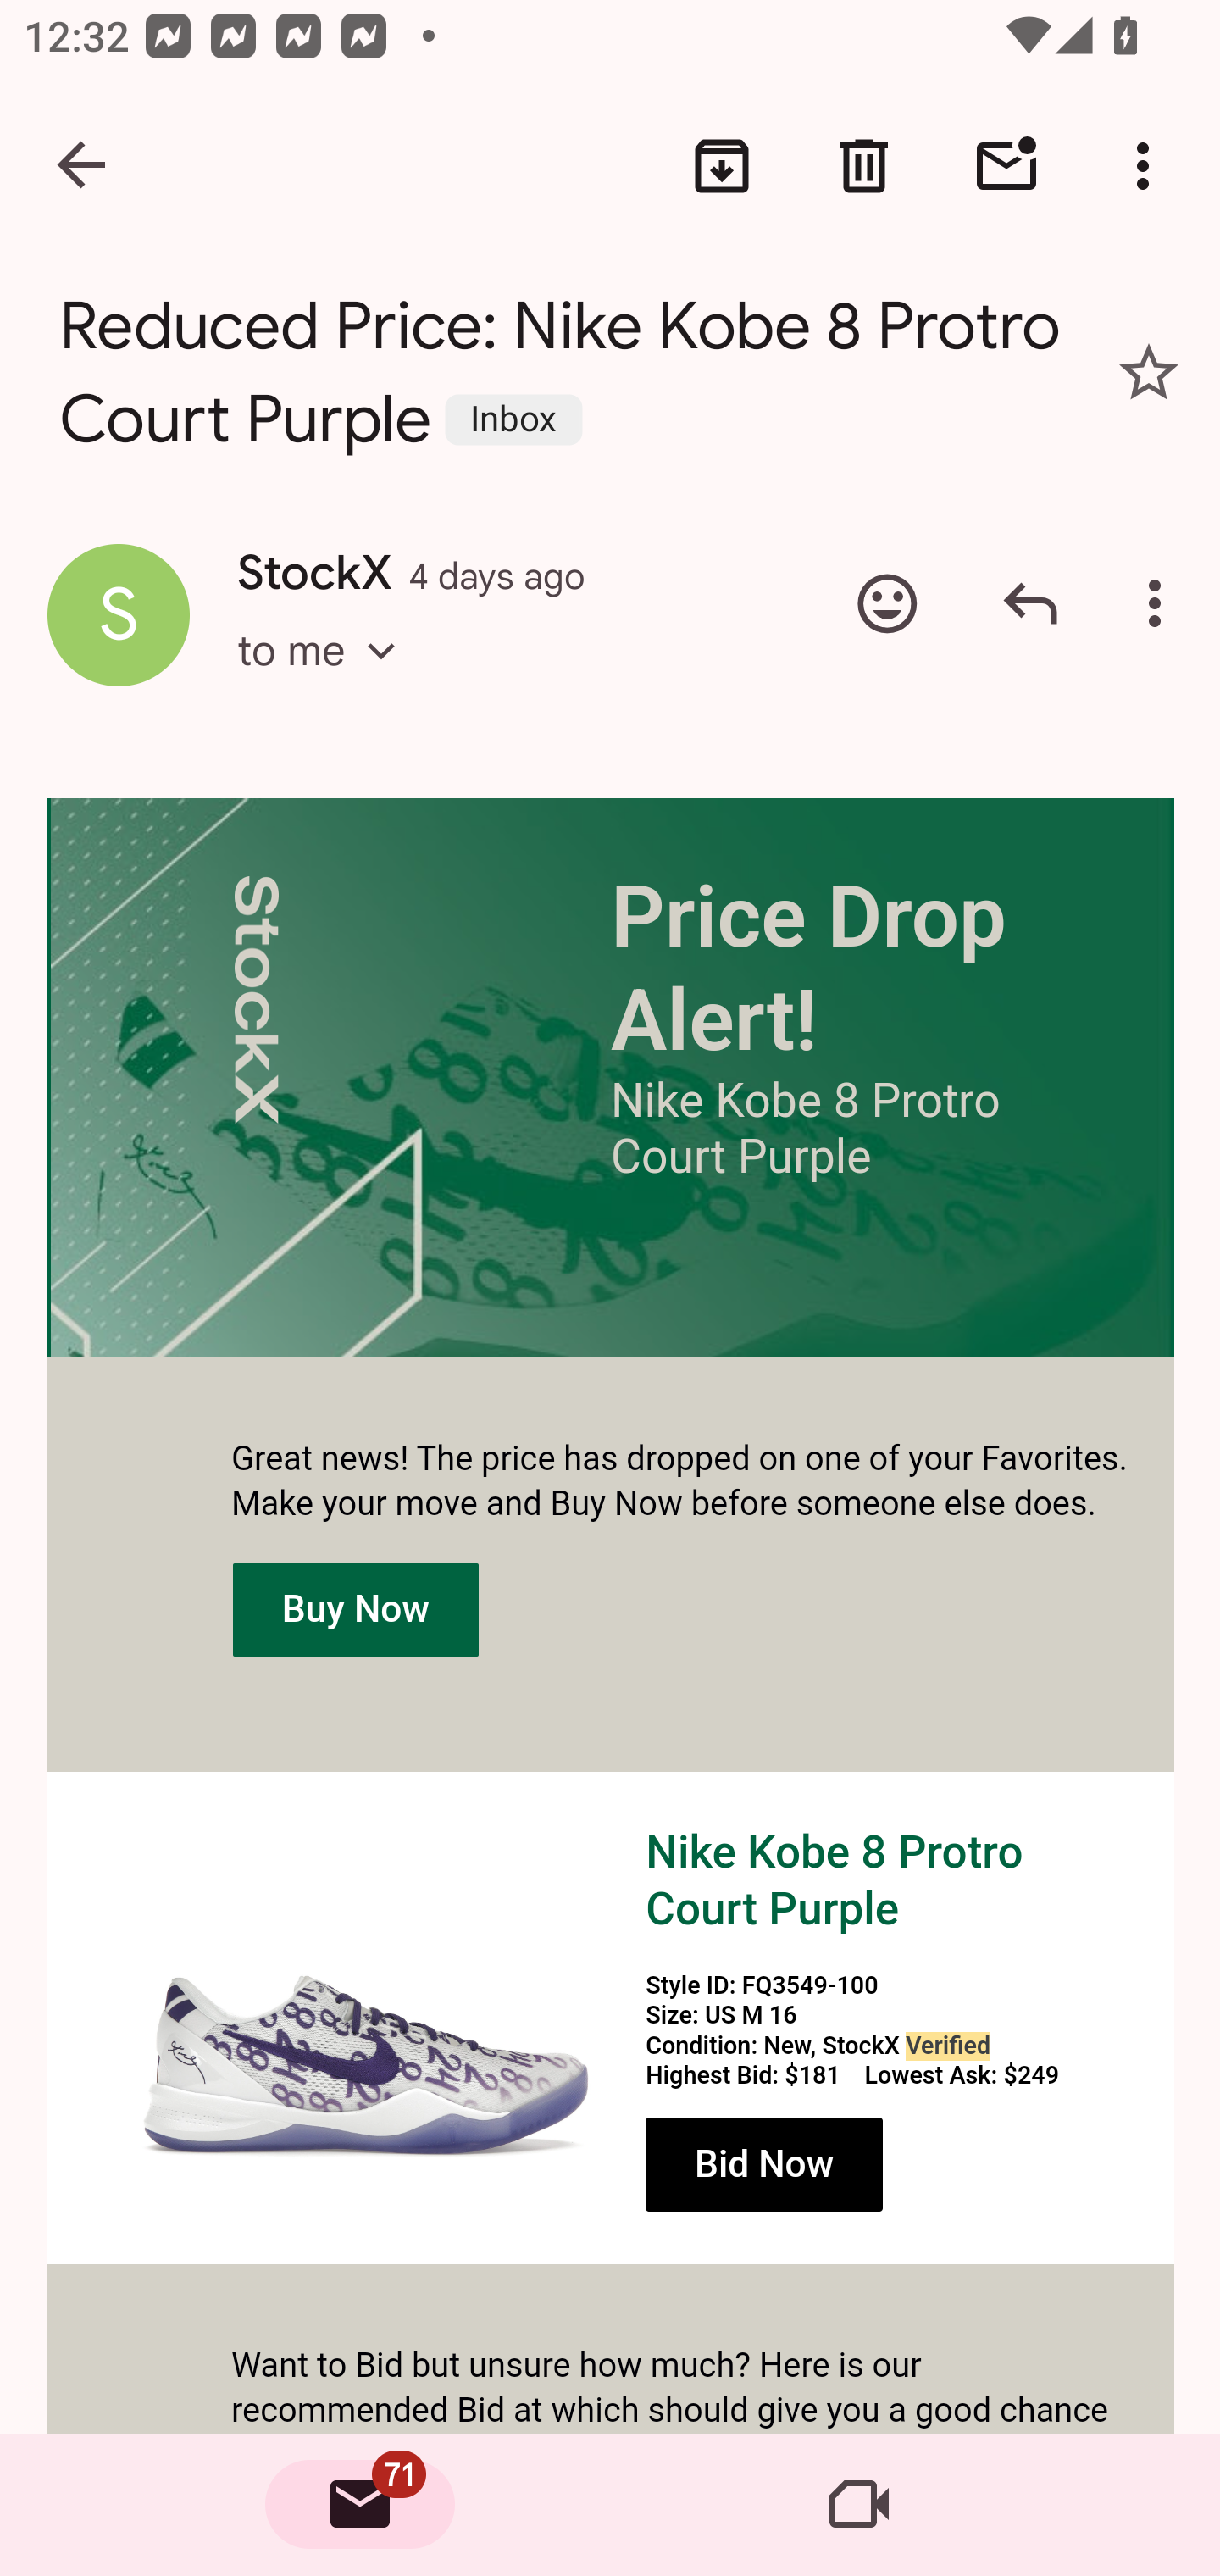  I want to click on More options, so click(1161, 603).